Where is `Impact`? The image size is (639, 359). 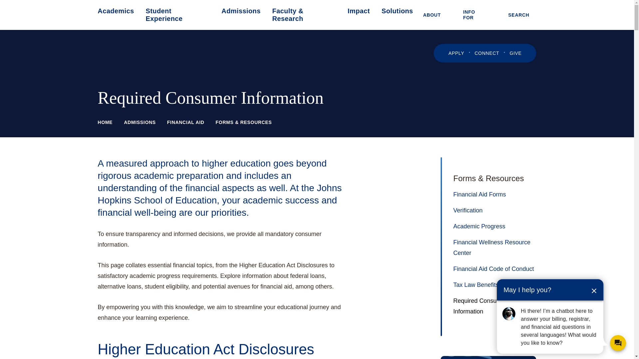
Impact is located at coordinates (359, 11).